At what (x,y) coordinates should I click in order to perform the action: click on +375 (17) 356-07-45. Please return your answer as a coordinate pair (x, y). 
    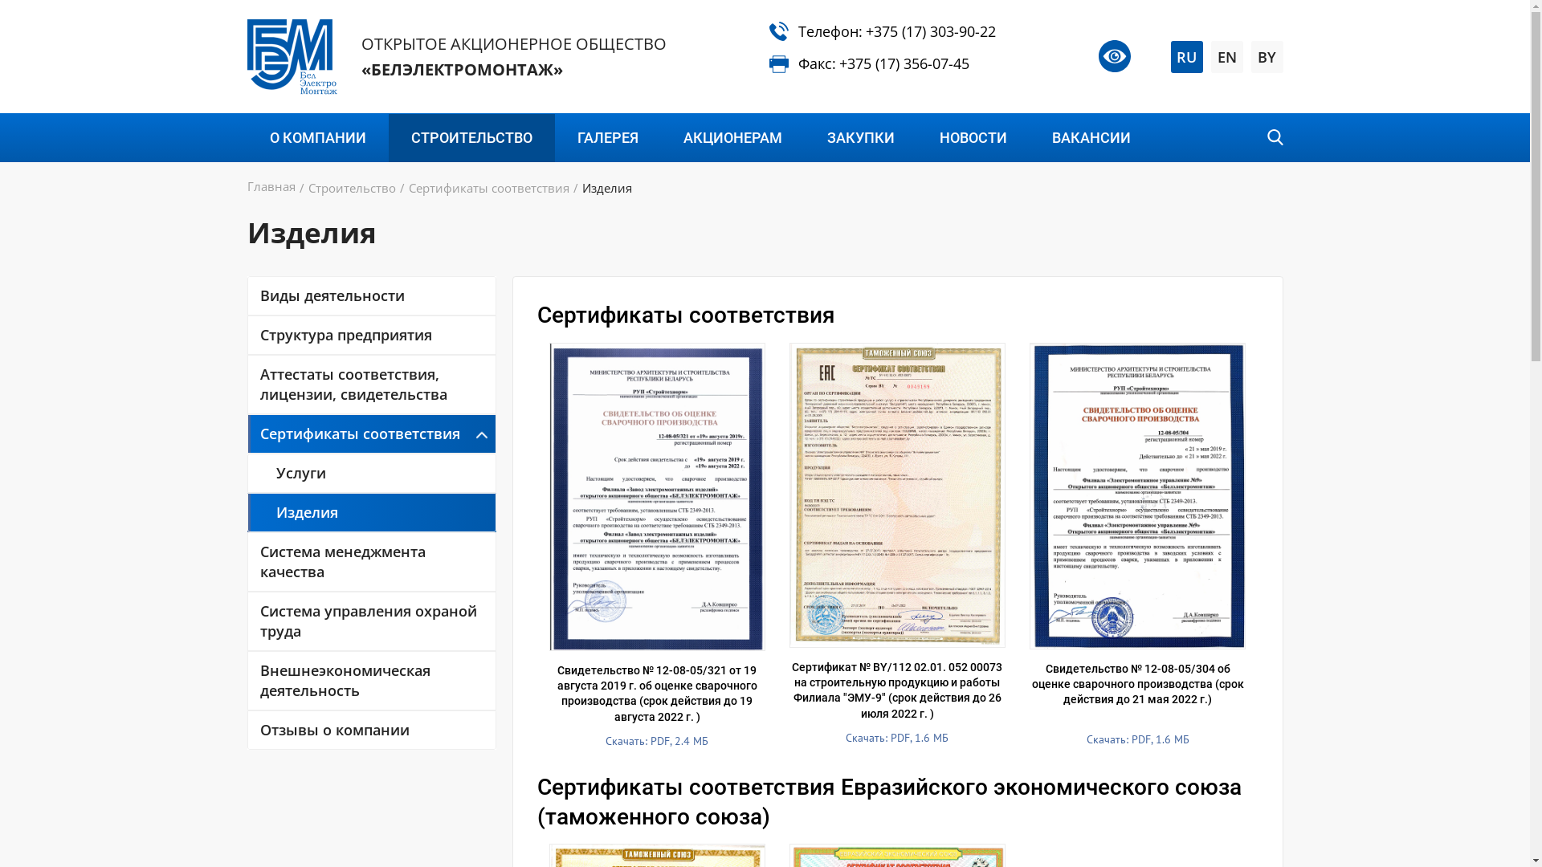
    Looking at the image, I should click on (904, 64).